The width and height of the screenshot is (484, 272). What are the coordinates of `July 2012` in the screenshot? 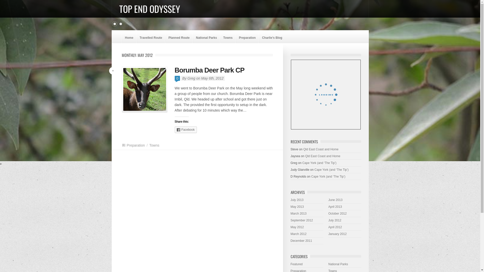 It's located at (335, 220).